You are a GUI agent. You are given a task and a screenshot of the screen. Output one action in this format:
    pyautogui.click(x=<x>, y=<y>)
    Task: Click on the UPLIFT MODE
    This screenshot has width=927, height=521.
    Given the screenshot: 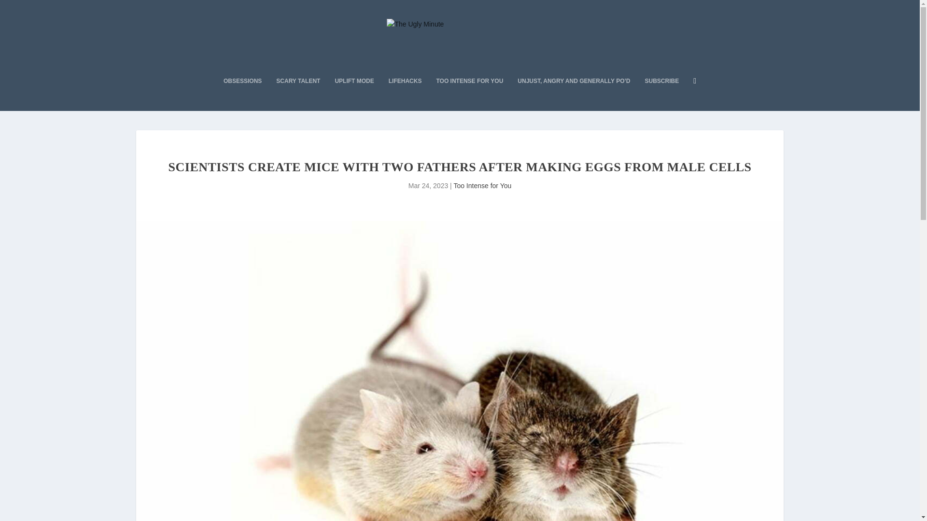 What is the action you would take?
    pyautogui.click(x=354, y=94)
    